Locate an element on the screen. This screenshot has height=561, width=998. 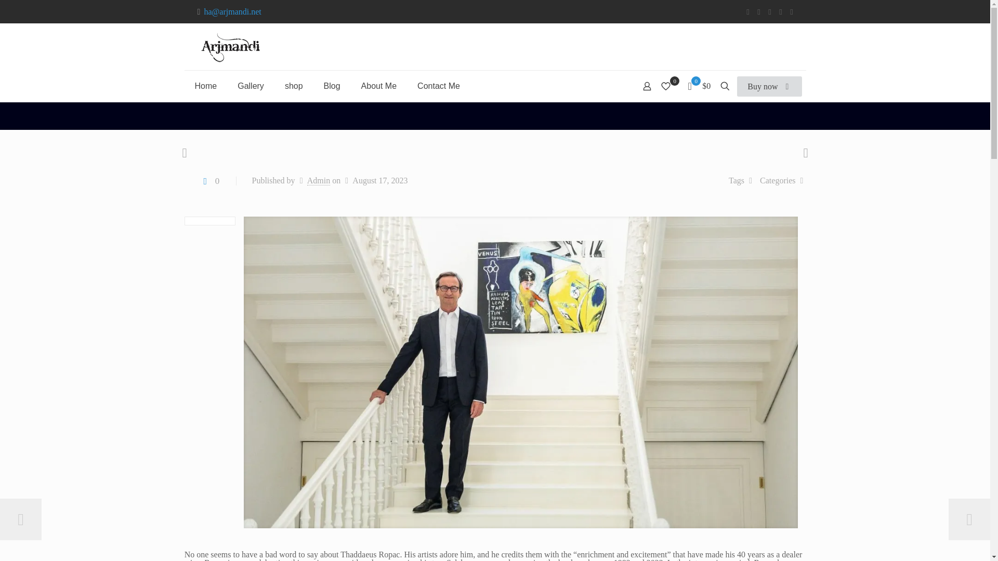
0 is located at coordinates (669, 86).